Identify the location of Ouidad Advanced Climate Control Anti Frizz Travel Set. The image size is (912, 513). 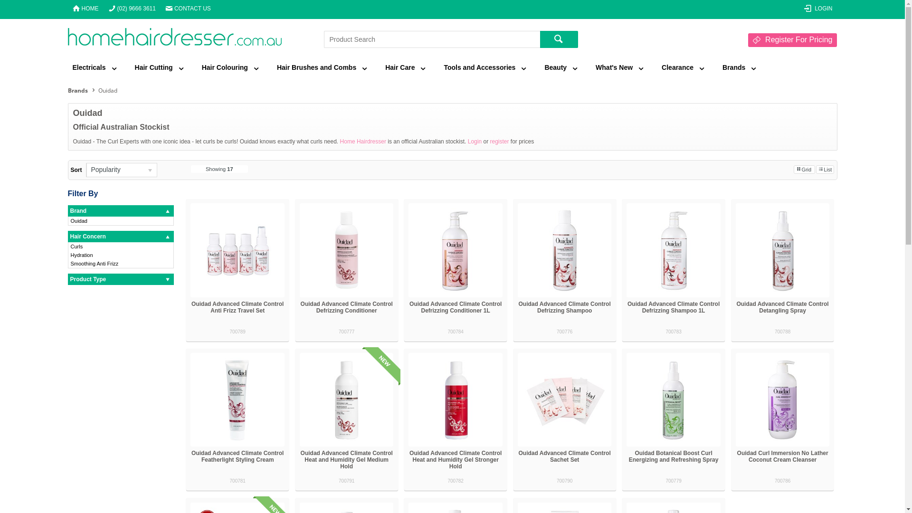
(237, 307).